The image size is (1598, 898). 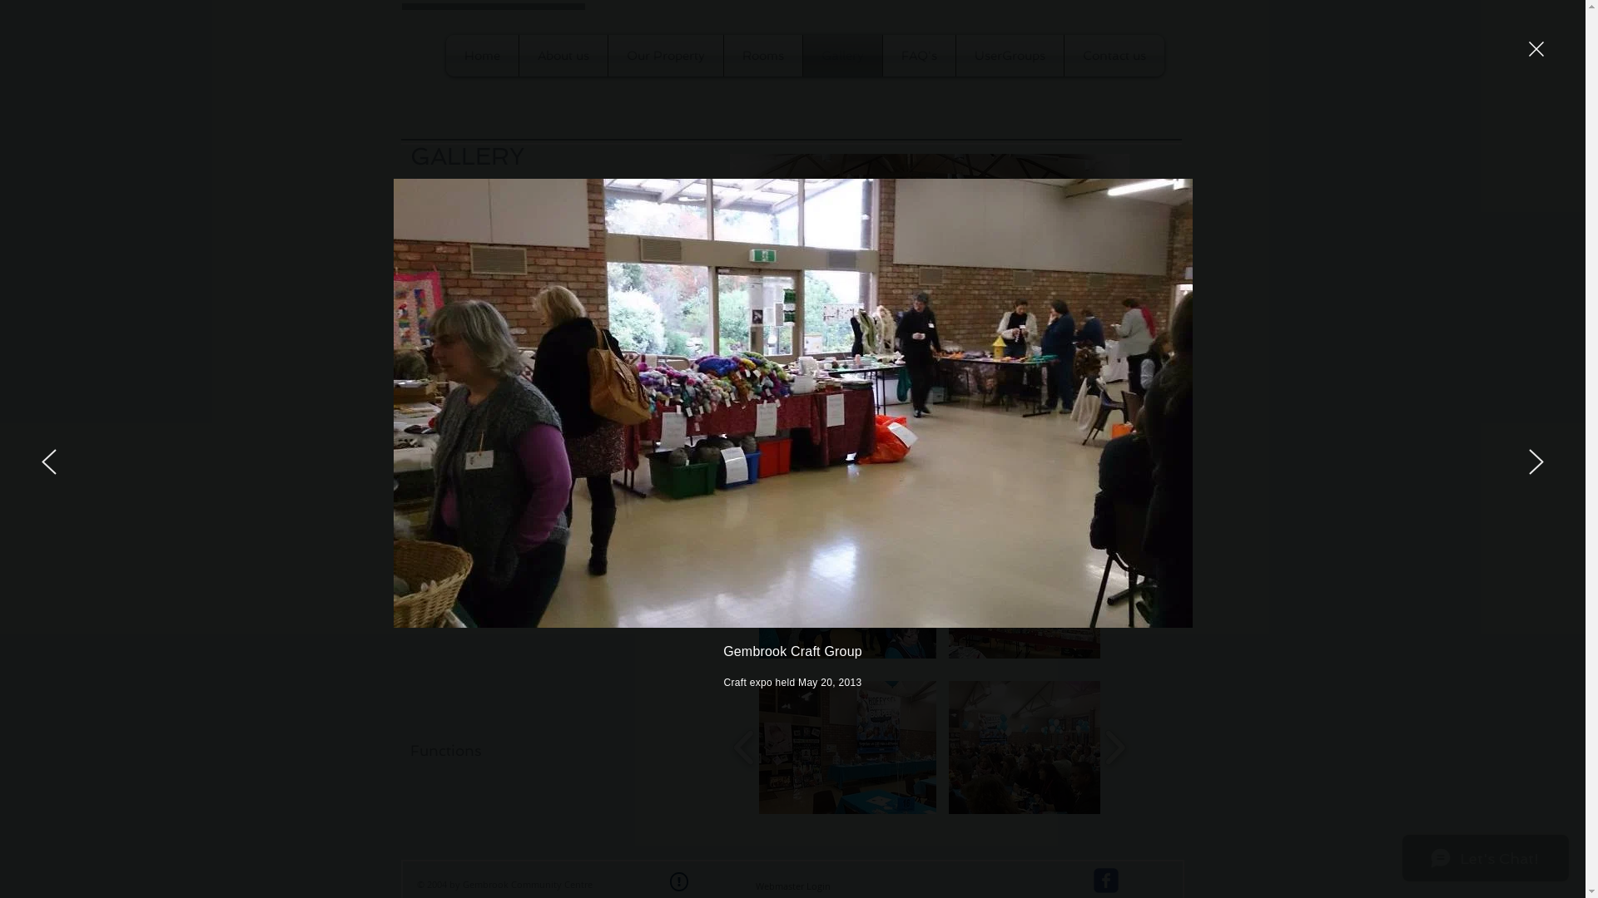 I want to click on Webmaster Login, so click(x=792, y=886).